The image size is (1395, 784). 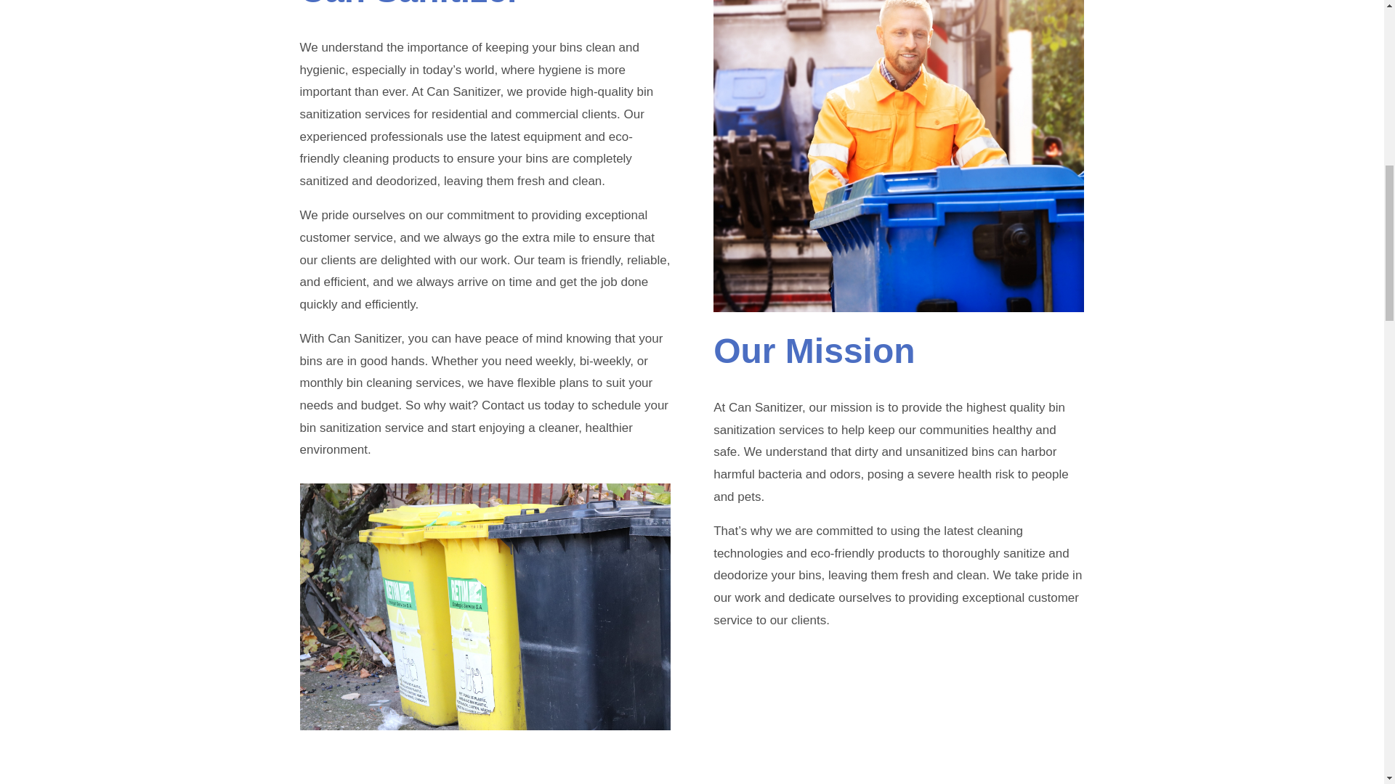 I want to click on 502833694, so click(x=898, y=155).